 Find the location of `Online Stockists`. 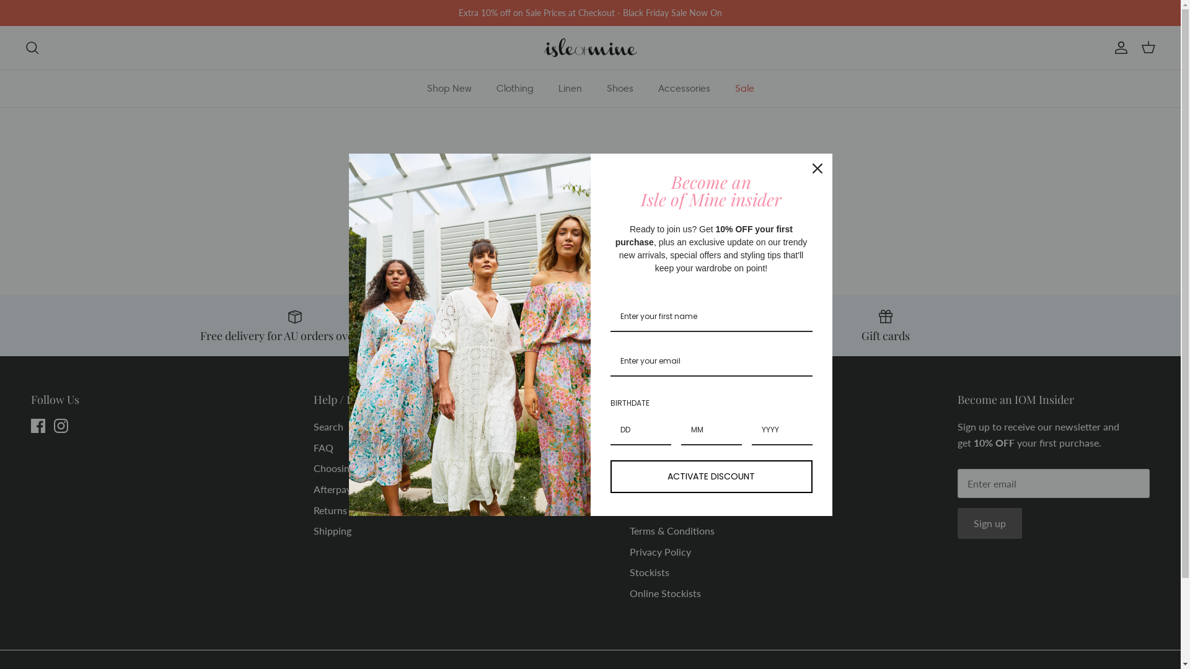

Online Stockists is located at coordinates (666, 593).